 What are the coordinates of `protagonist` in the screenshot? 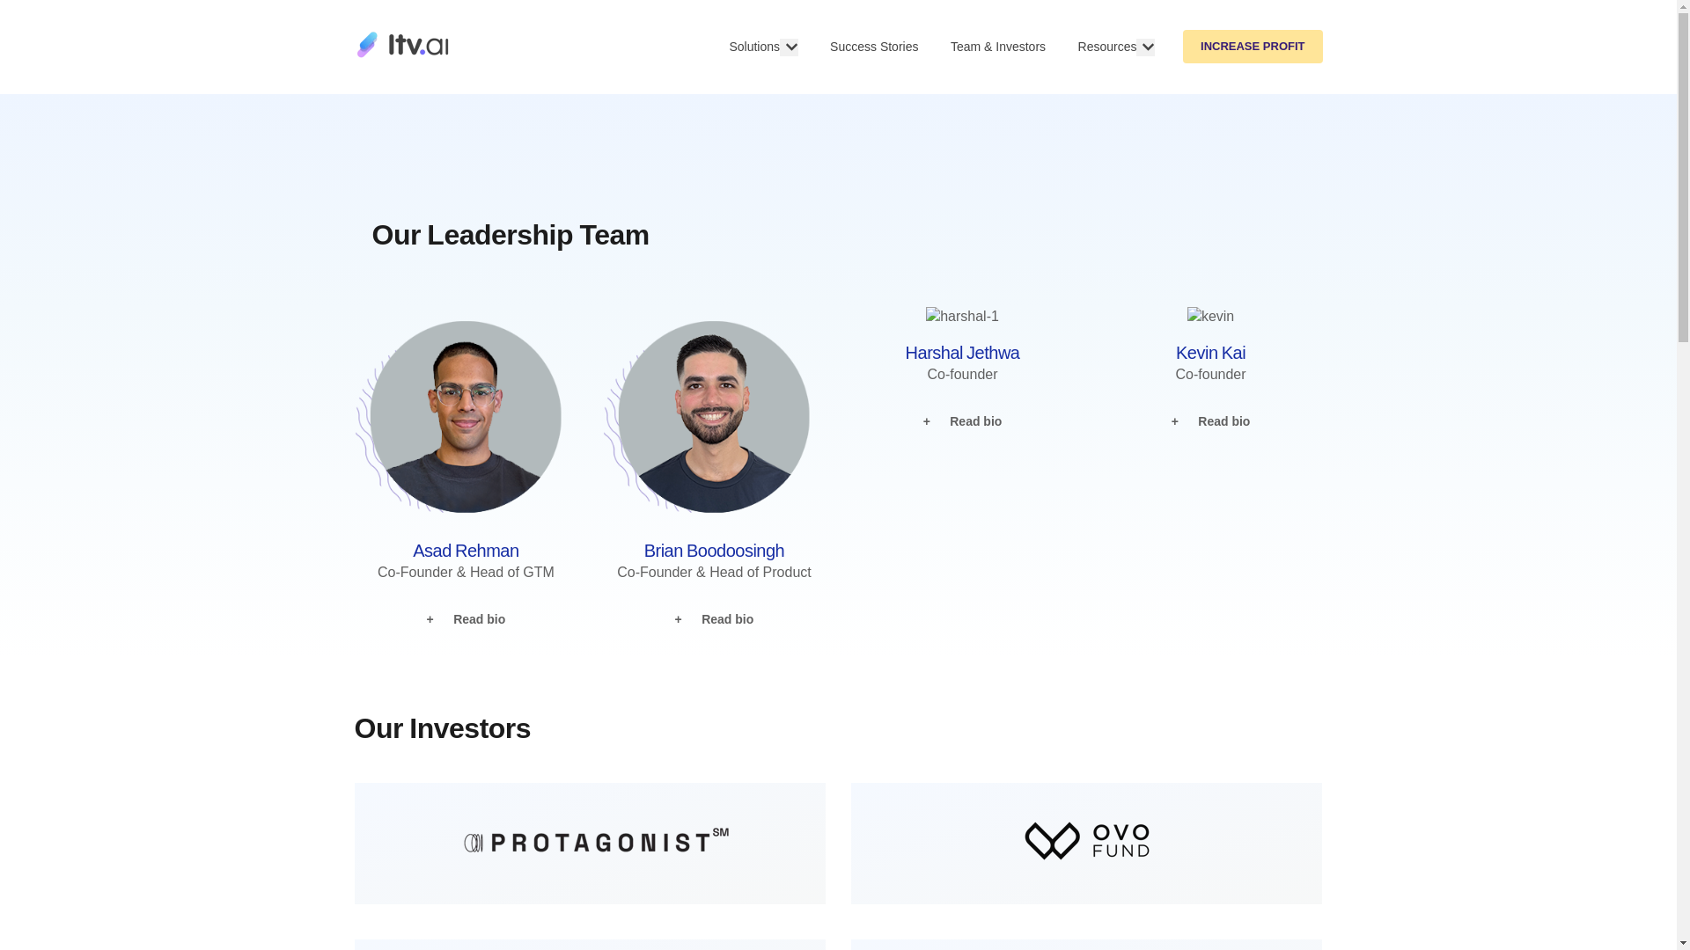 It's located at (599, 839).